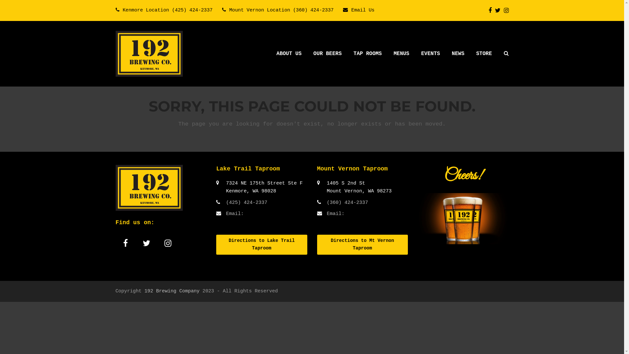 The width and height of the screenshot is (629, 354). What do you see at coordinates (289, 54) in the screenshot?
I see `ABOUT US` at bounding box center [289, 54].